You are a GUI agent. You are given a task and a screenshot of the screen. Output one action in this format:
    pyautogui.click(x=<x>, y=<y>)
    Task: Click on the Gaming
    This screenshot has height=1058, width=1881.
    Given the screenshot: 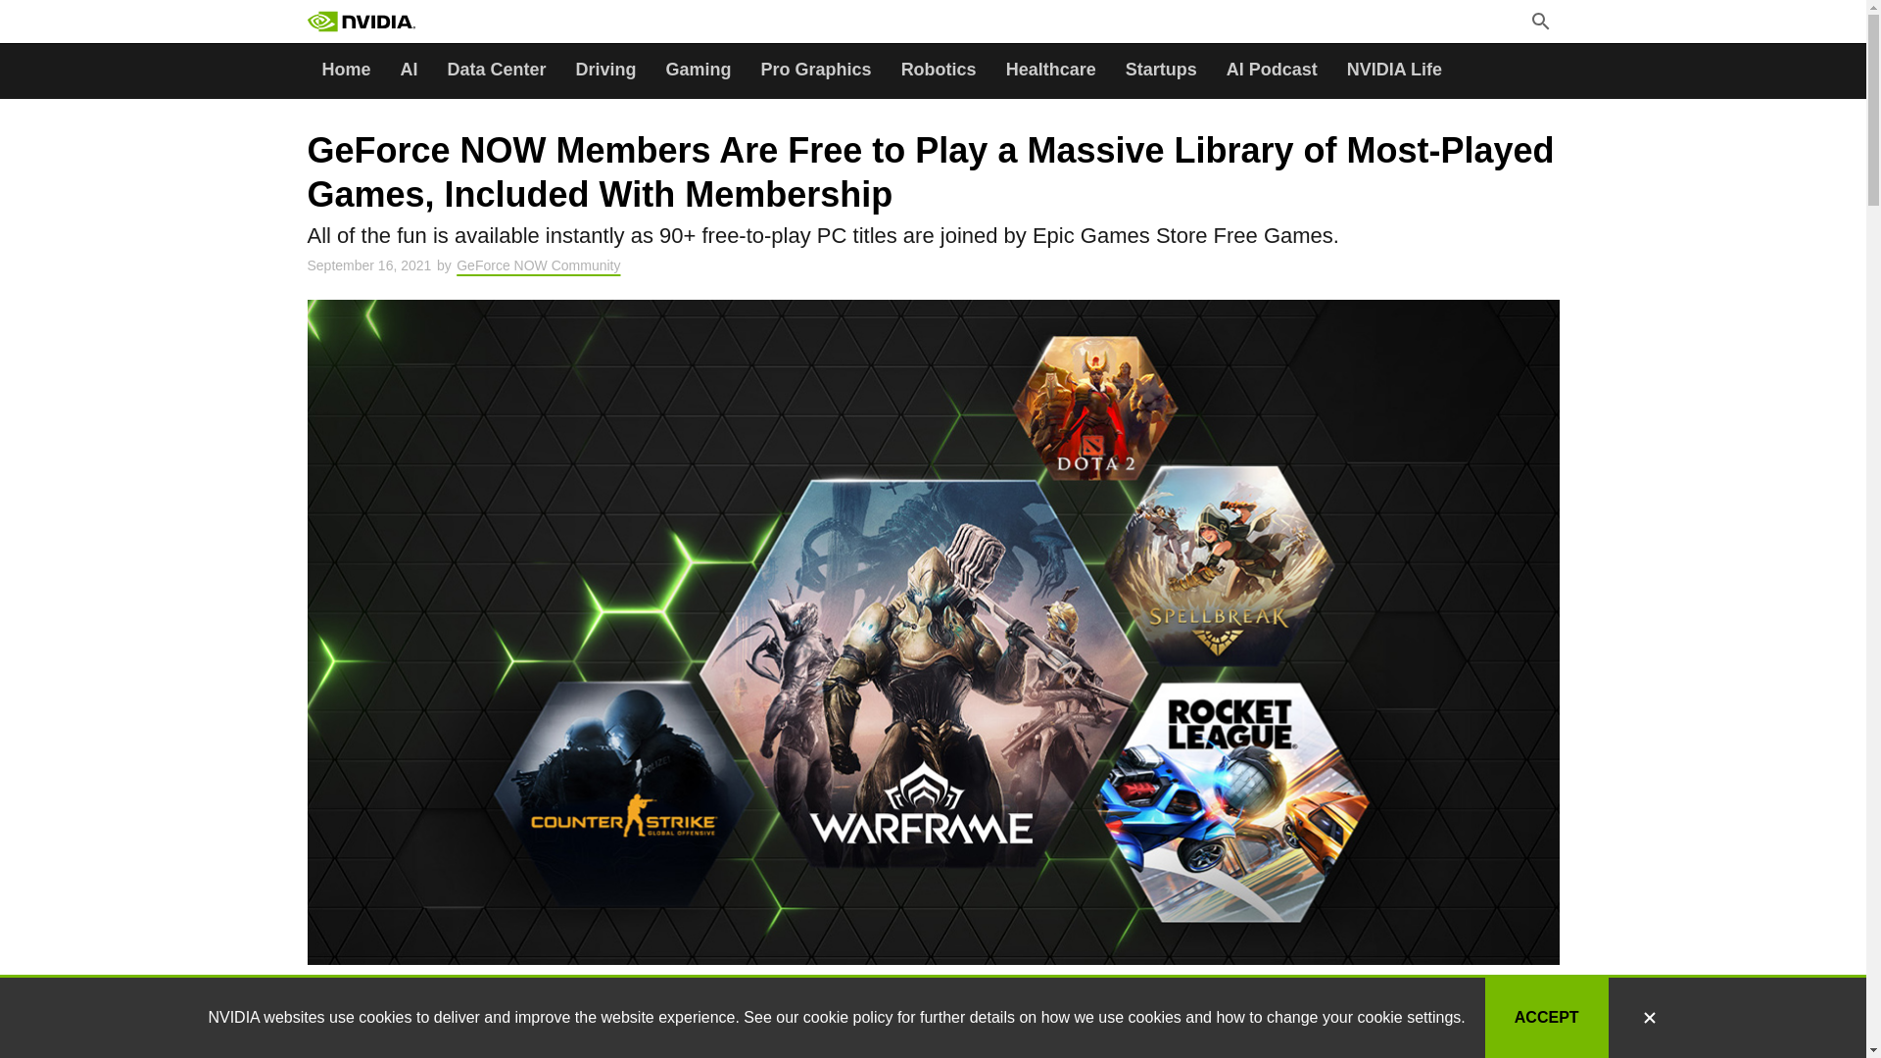 What is the action you would take?
    pyautogui.click(x=699, y=72)
    